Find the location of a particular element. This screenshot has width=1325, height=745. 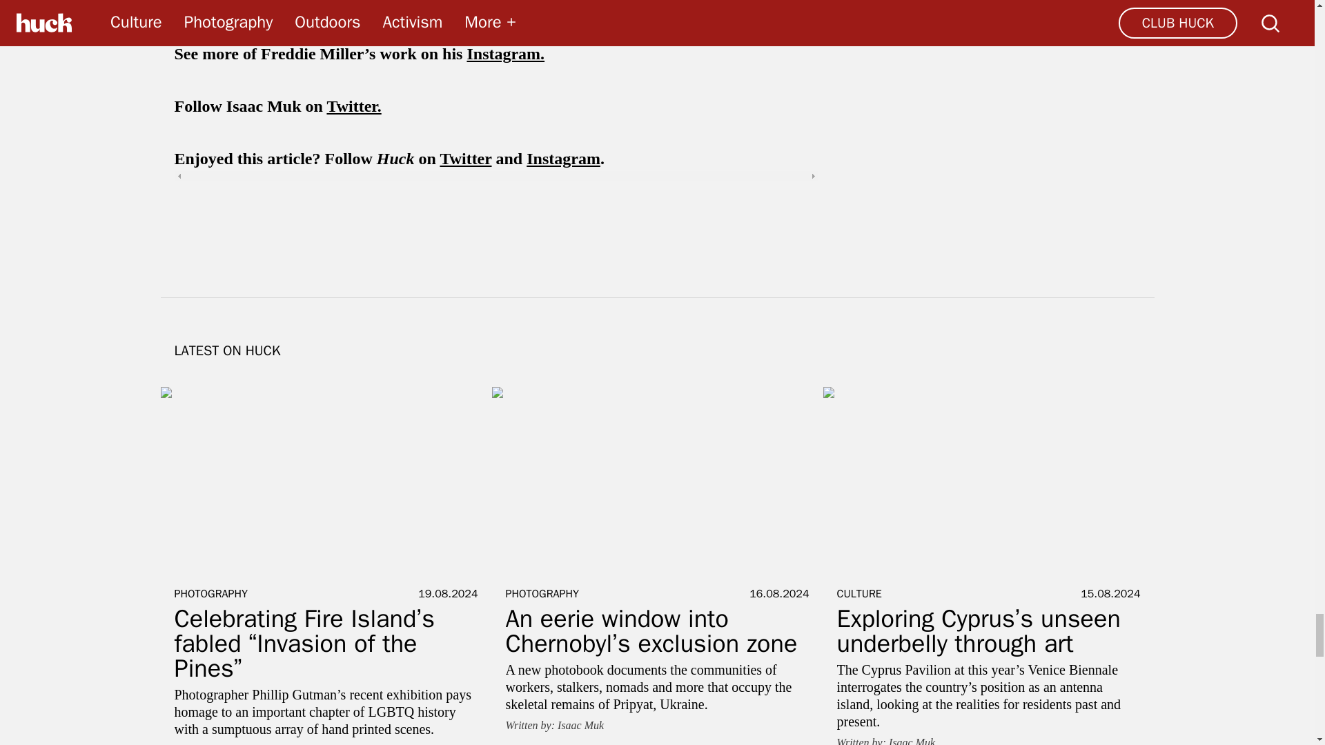

Twitter is located at coordinates (465, 159).